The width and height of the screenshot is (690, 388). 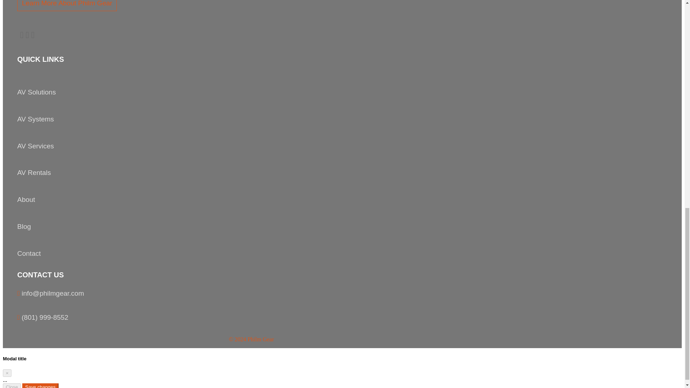 I want to click on AV Services, so click(x=35, y=146).